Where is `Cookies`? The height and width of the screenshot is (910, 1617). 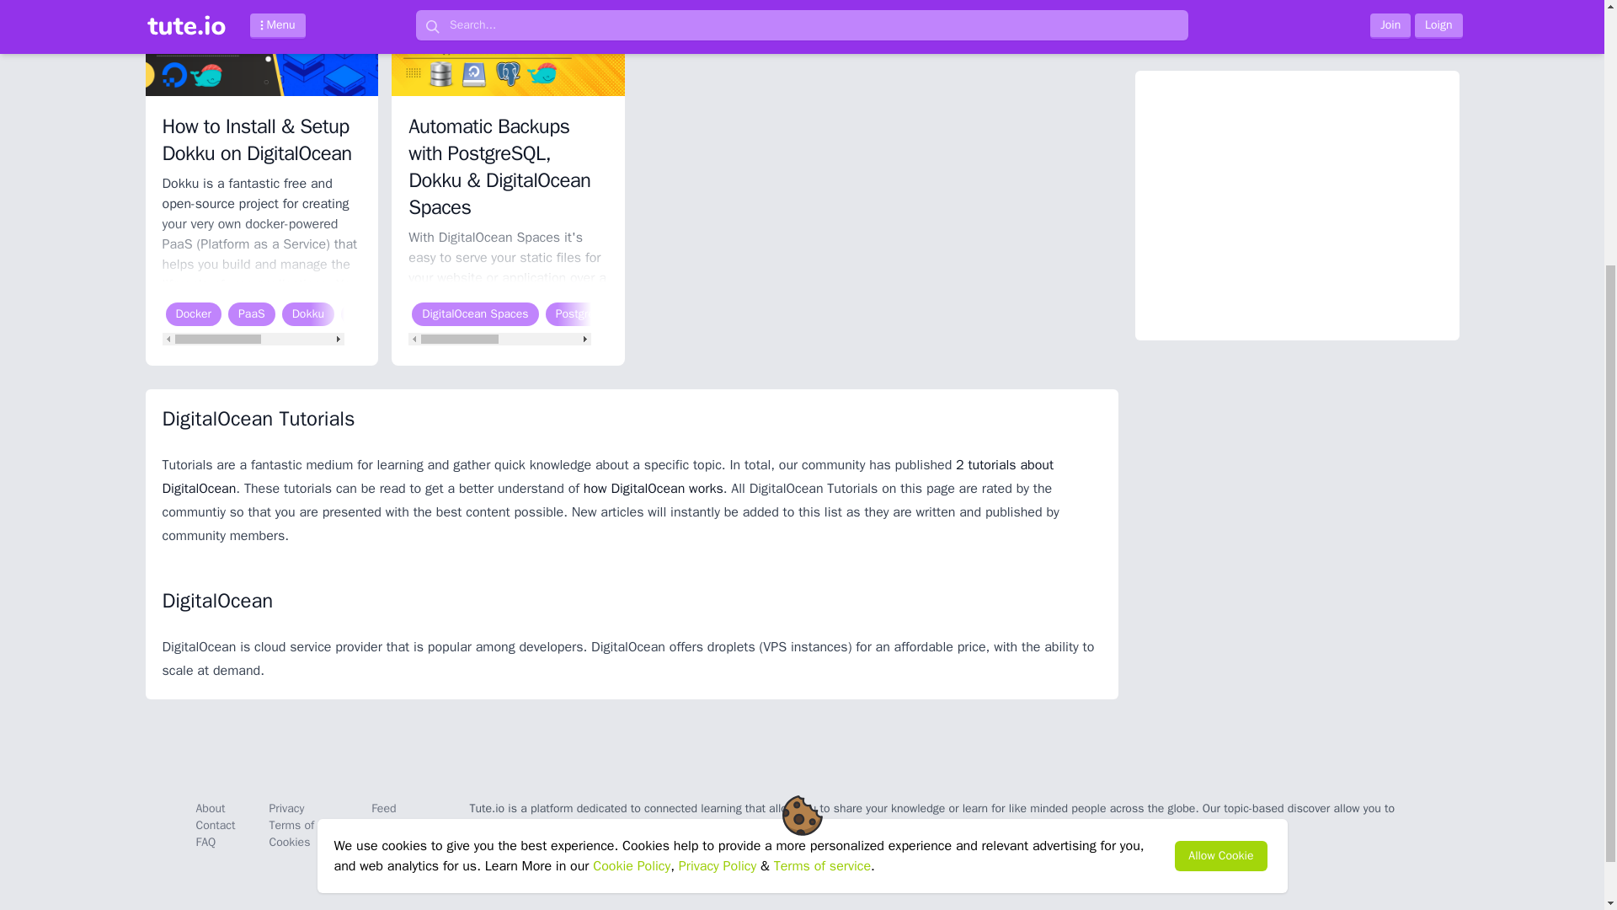
Cookies is located at coordinates (289, 842).